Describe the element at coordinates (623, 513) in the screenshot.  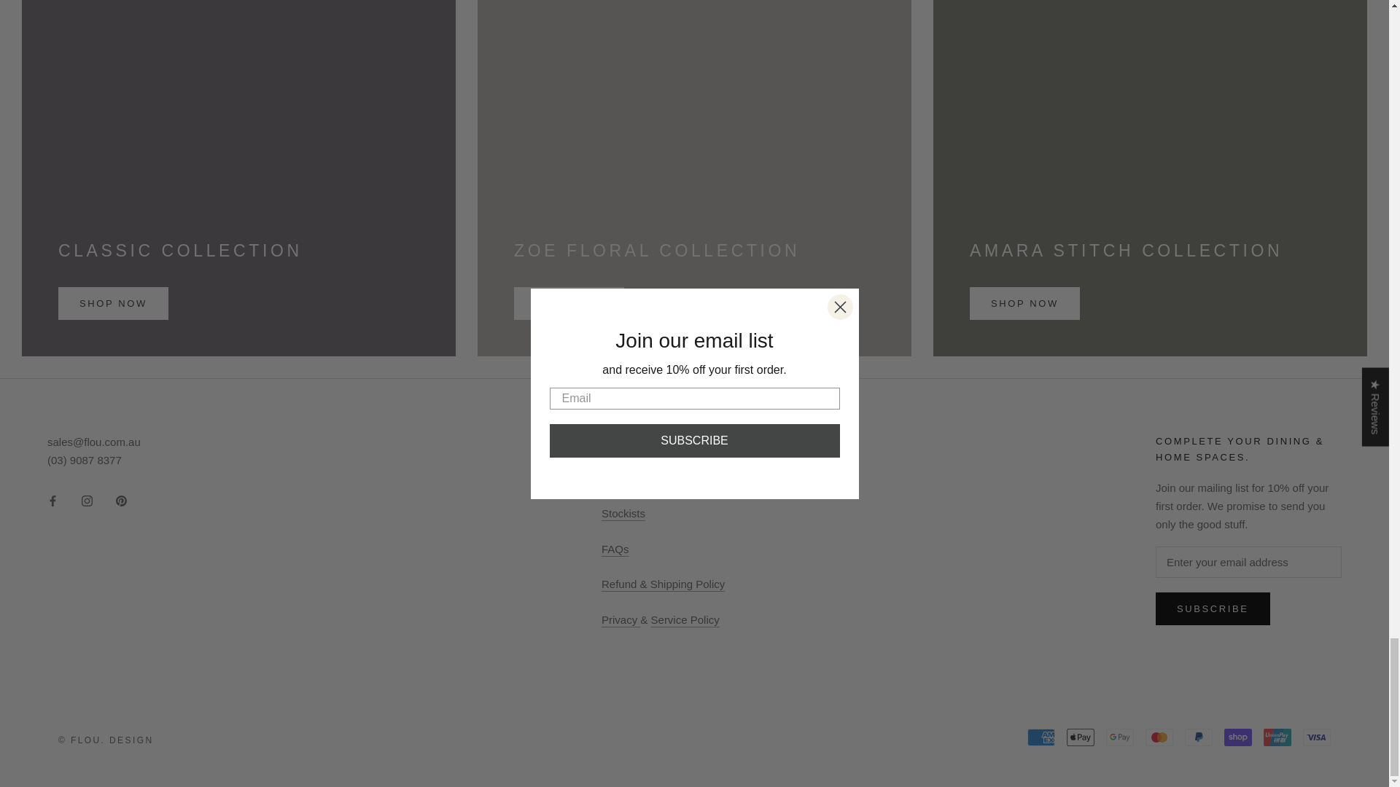
I see `STOCKISTS` at that location.